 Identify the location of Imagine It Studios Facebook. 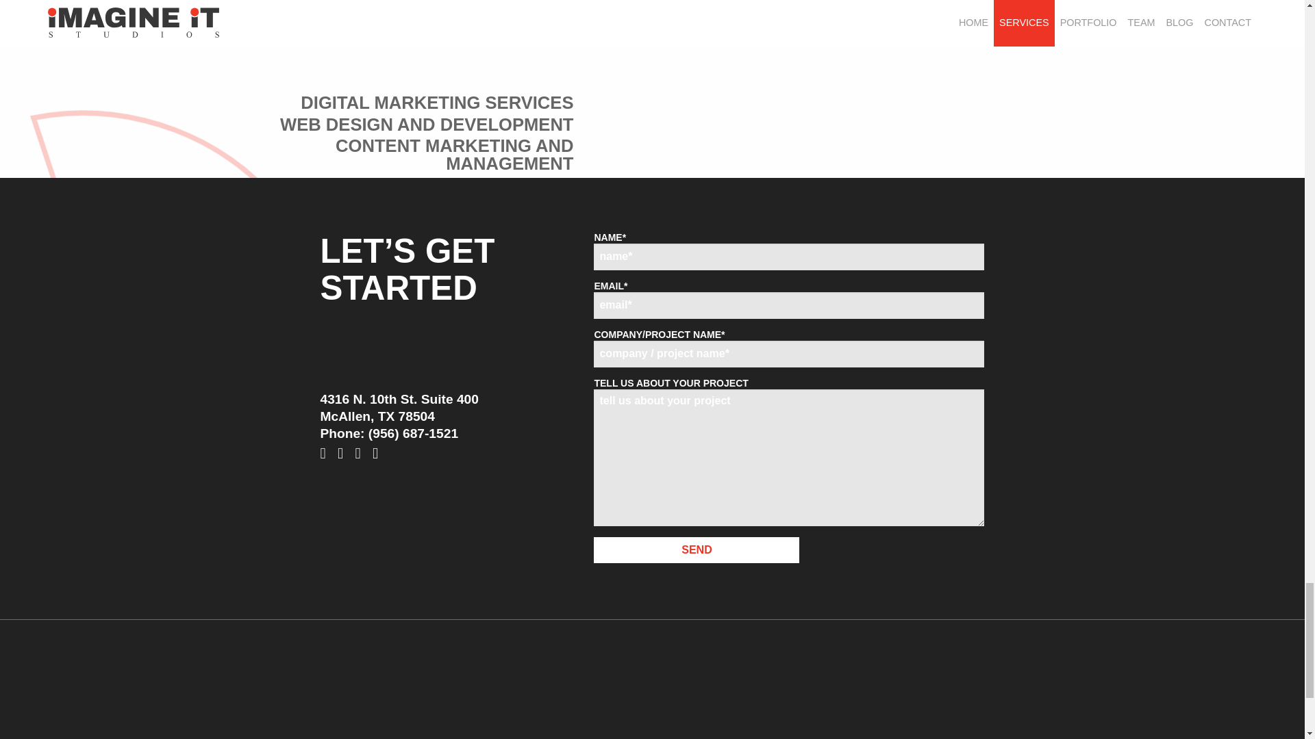
(326, 454).